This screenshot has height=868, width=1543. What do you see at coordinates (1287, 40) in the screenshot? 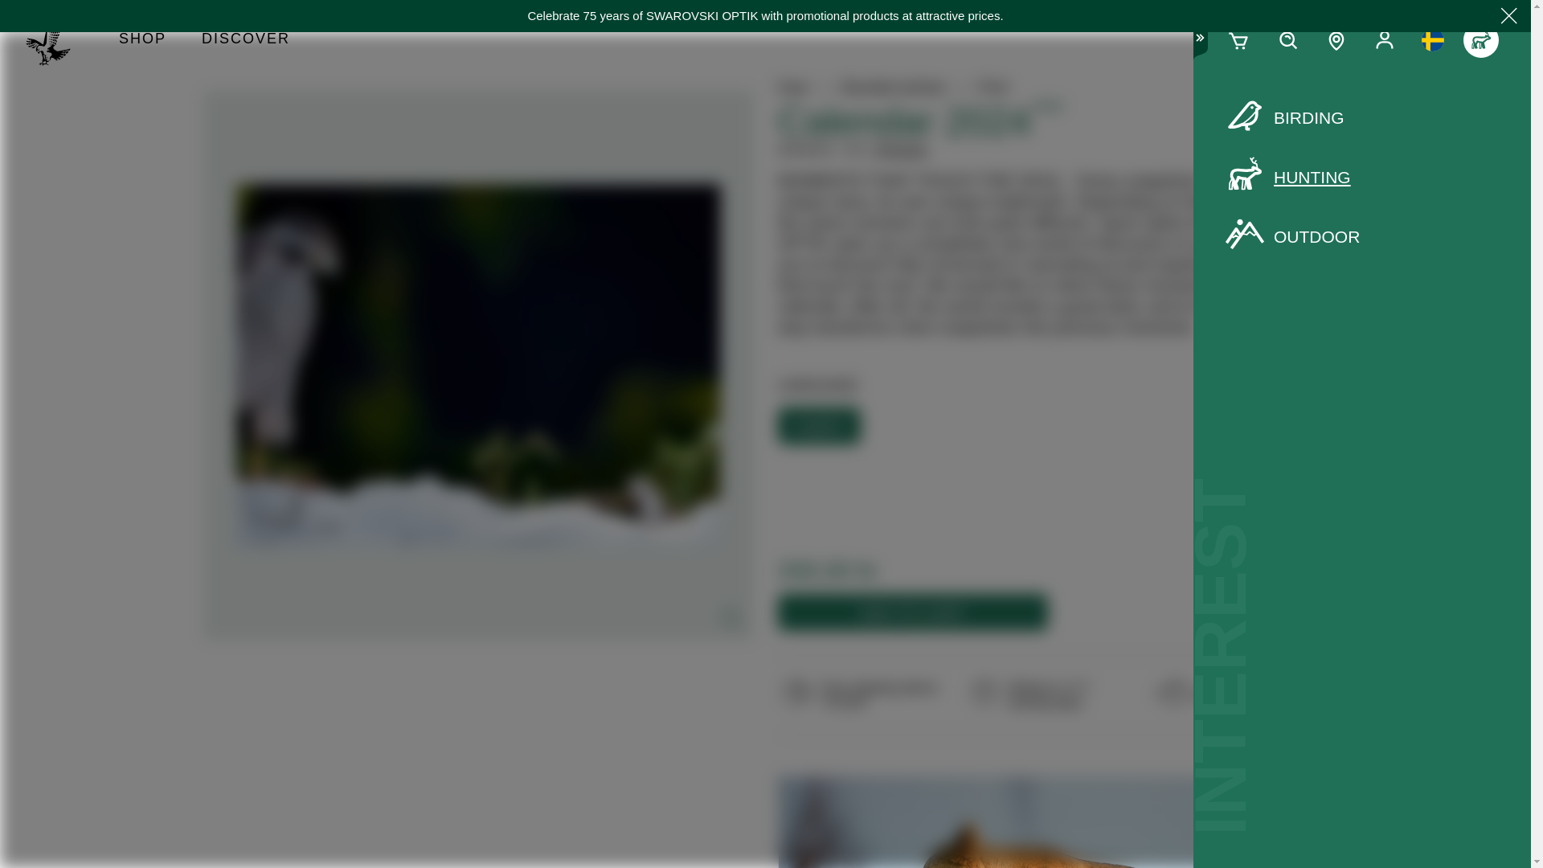
I see `SEARCH` at bounding box center [1287, 40].